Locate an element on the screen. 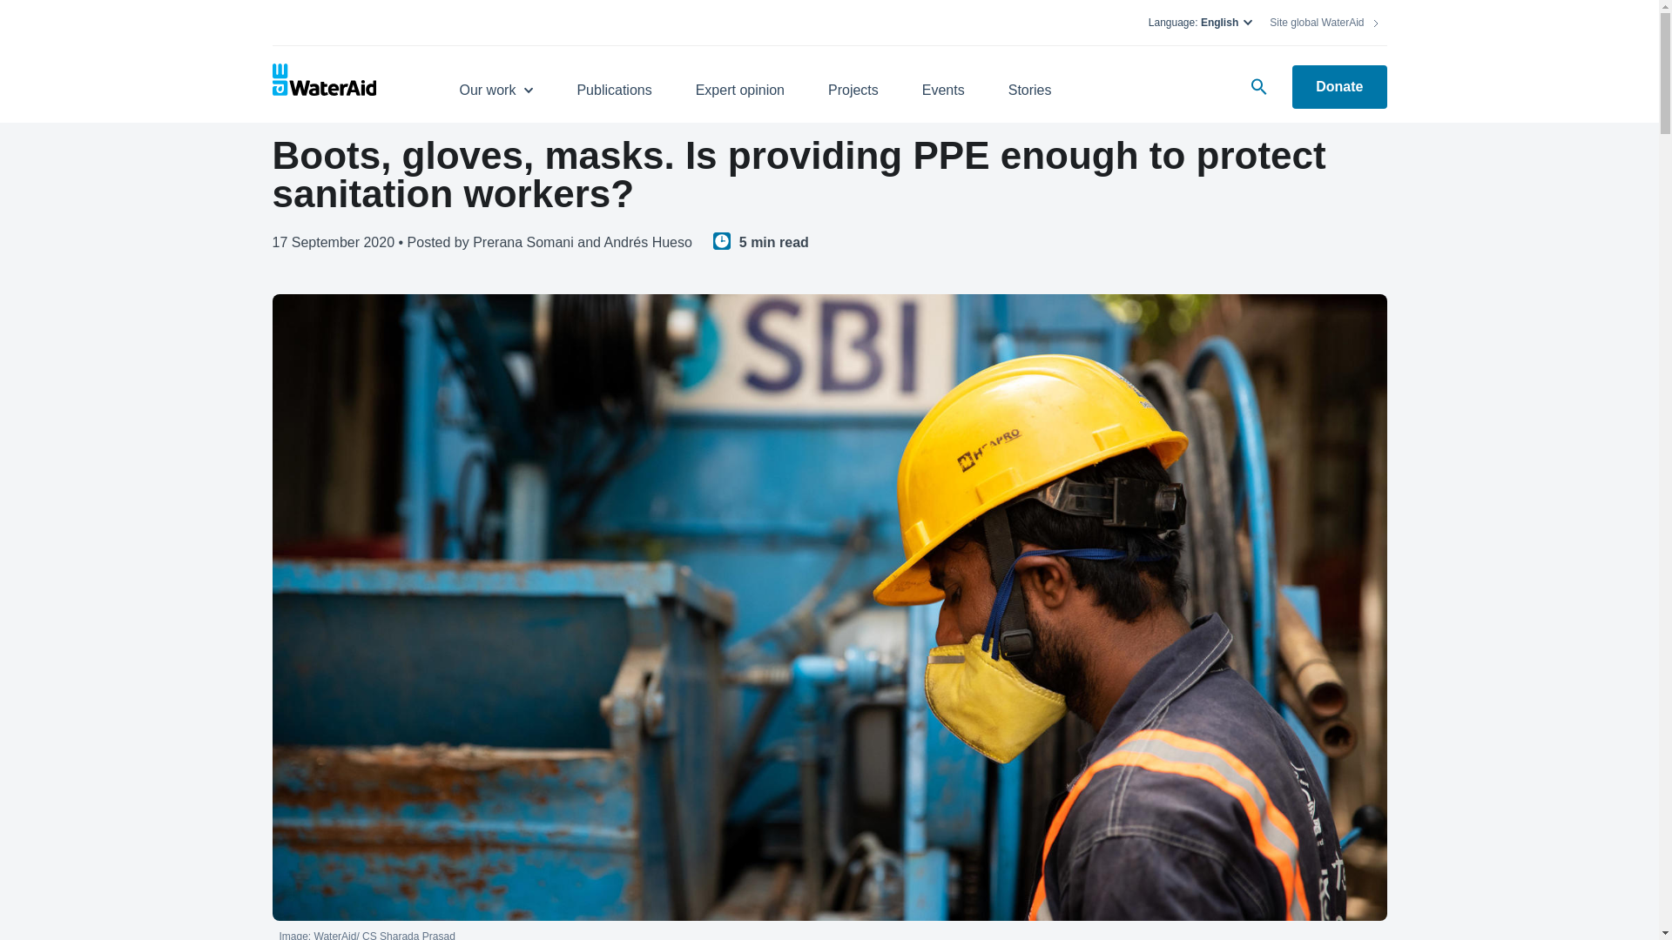  Our work is located at coordinates (496, 81).